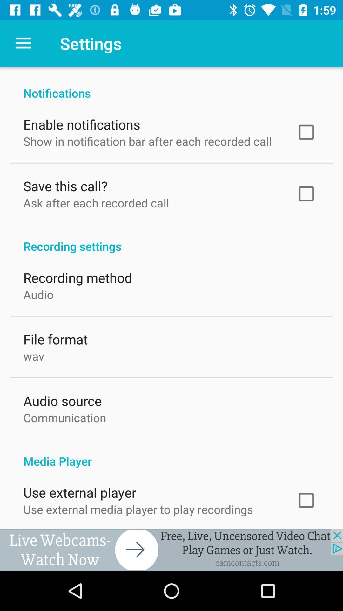  I want to click on tap the item below recording settings icon, so click(77, 276).